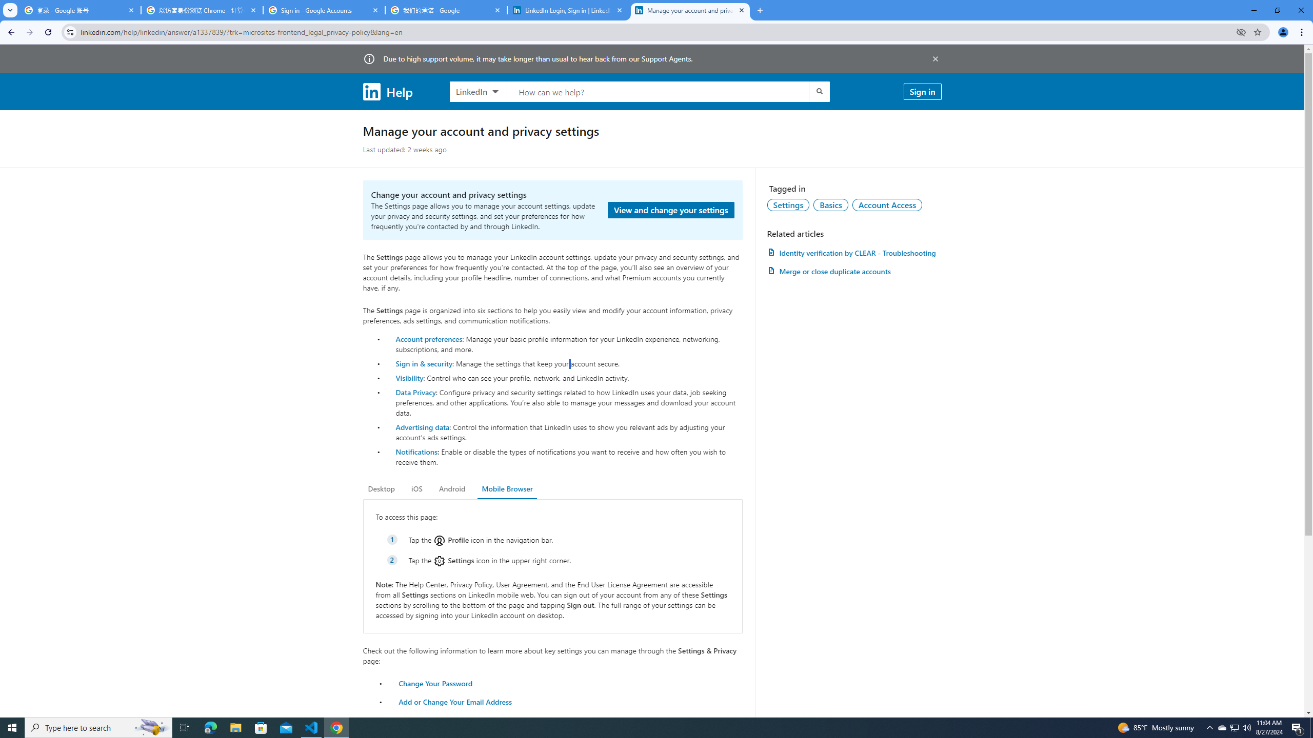 The width and height of the screenshot is (1313, 738). Describe the element at coordinates (507, 489) in the screenshot. I see `Mobile Browser` at that location.